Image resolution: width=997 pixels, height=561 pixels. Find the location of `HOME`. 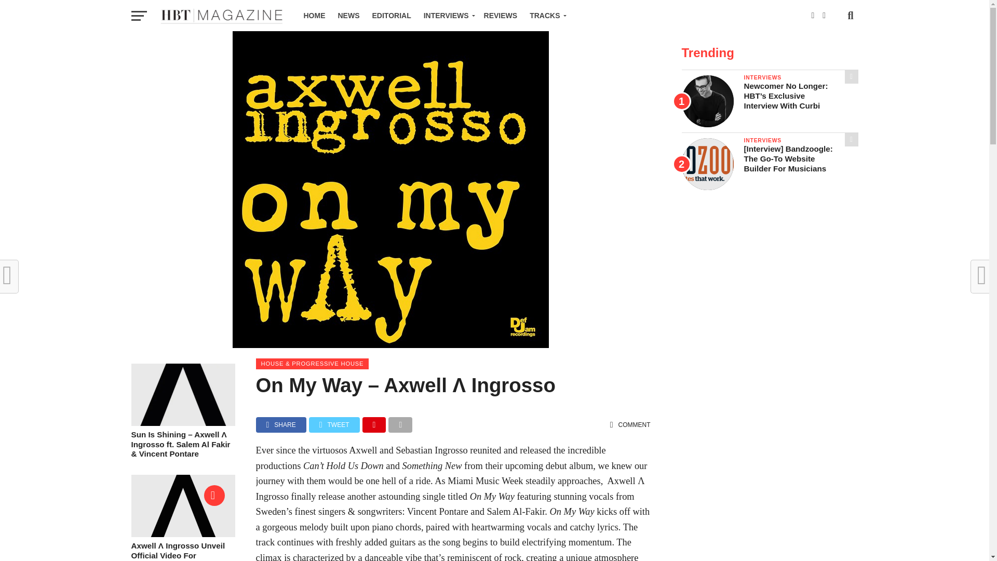

HOME is located at coordinates (314, 16).